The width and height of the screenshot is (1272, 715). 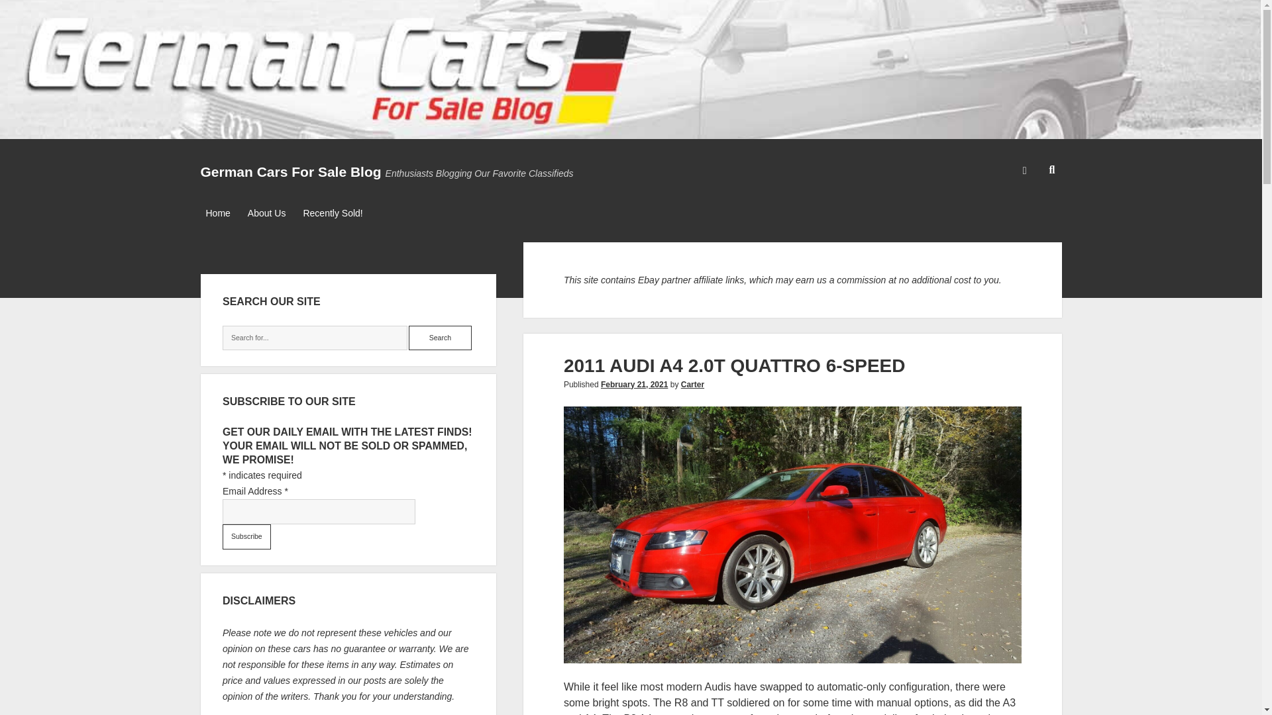 What do you see at coordinates (246, 536) in the screenshot?
I see `Subscribe` at bounding box center [246, 536].